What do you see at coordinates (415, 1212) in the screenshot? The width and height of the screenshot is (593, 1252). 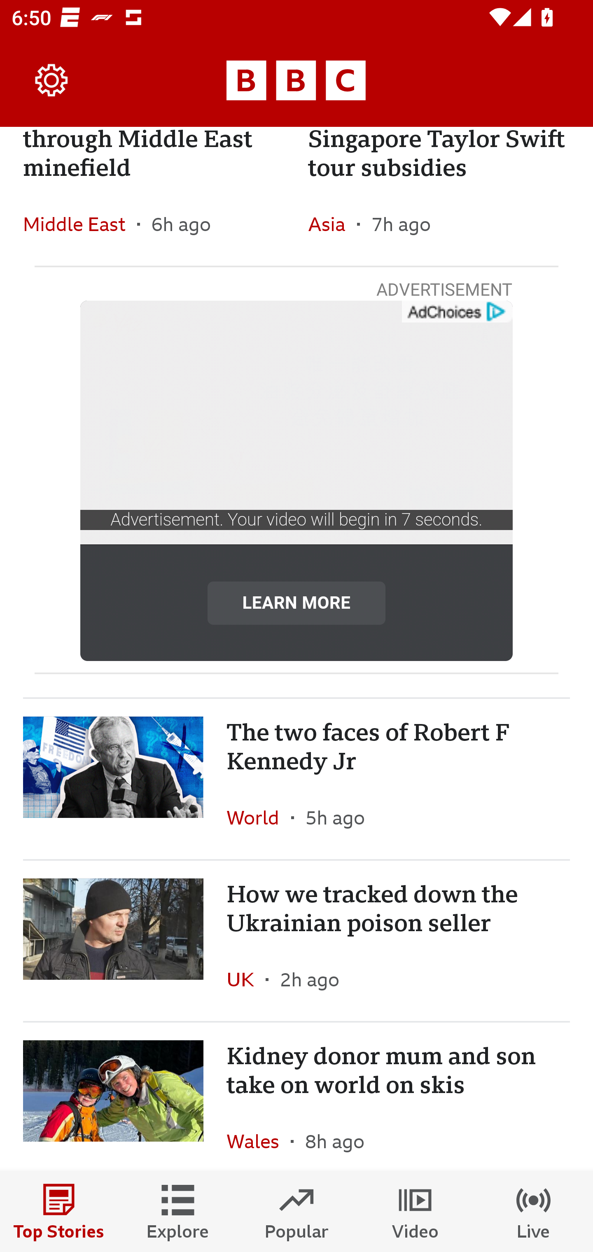 I see `Video` at bounding box center [415, 1212].